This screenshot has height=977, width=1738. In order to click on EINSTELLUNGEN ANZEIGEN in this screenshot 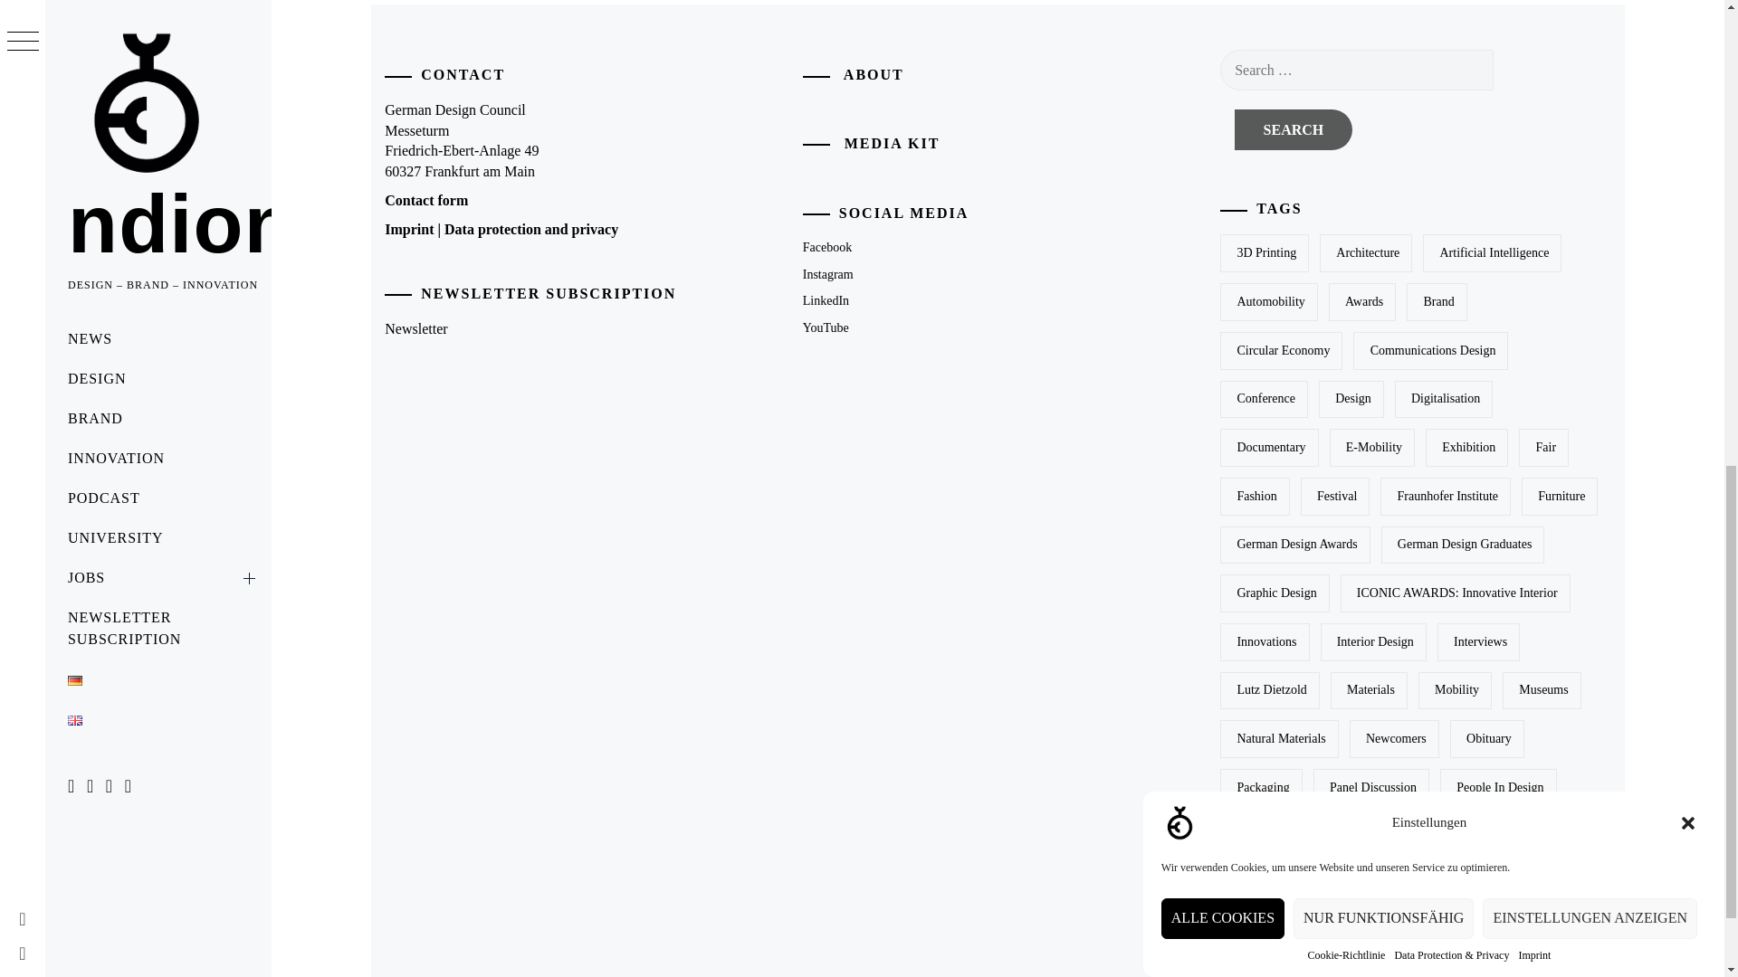, I will do `click(1590, 195)`.